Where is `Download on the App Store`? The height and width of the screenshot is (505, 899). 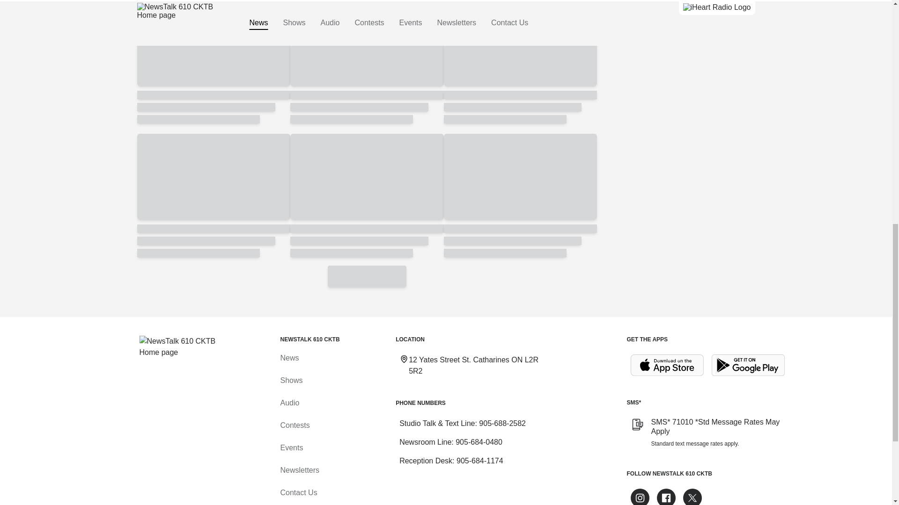 Download on the App Store is located at coordinates (667, 365).